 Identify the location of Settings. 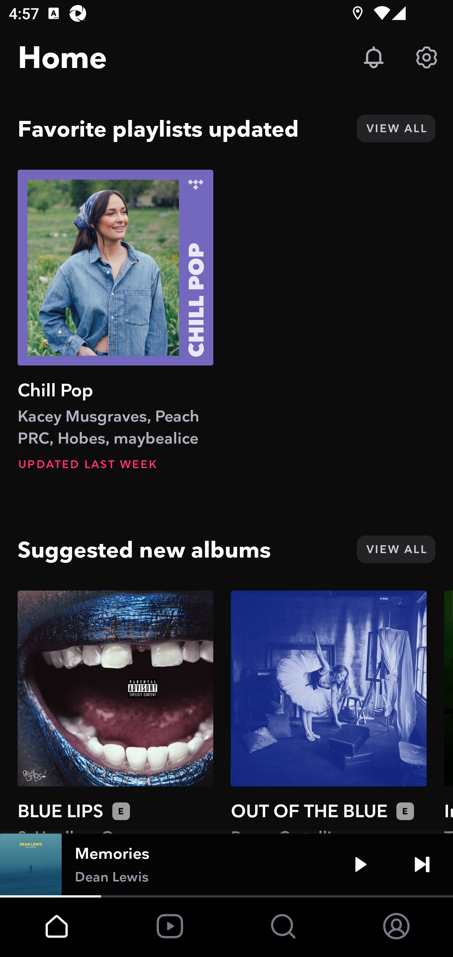
(427, 57).